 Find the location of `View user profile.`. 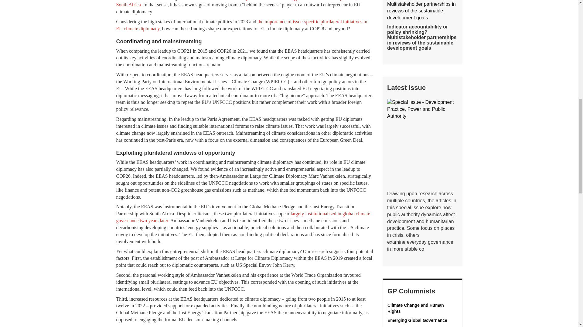

View user profile. is located at coordinates (423, 308).